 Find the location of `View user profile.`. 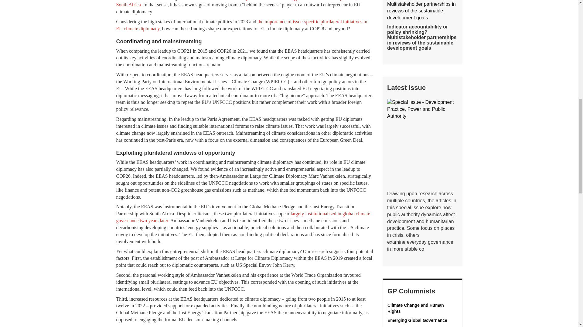

View user profile. is located at coordinates (423, 308).